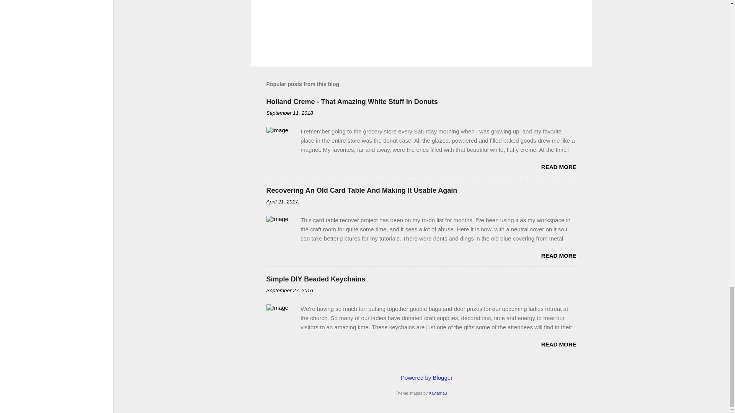 The width and height of the screenshot is (735, 413). I want to click on Xaviarnau, so click(438, 393).